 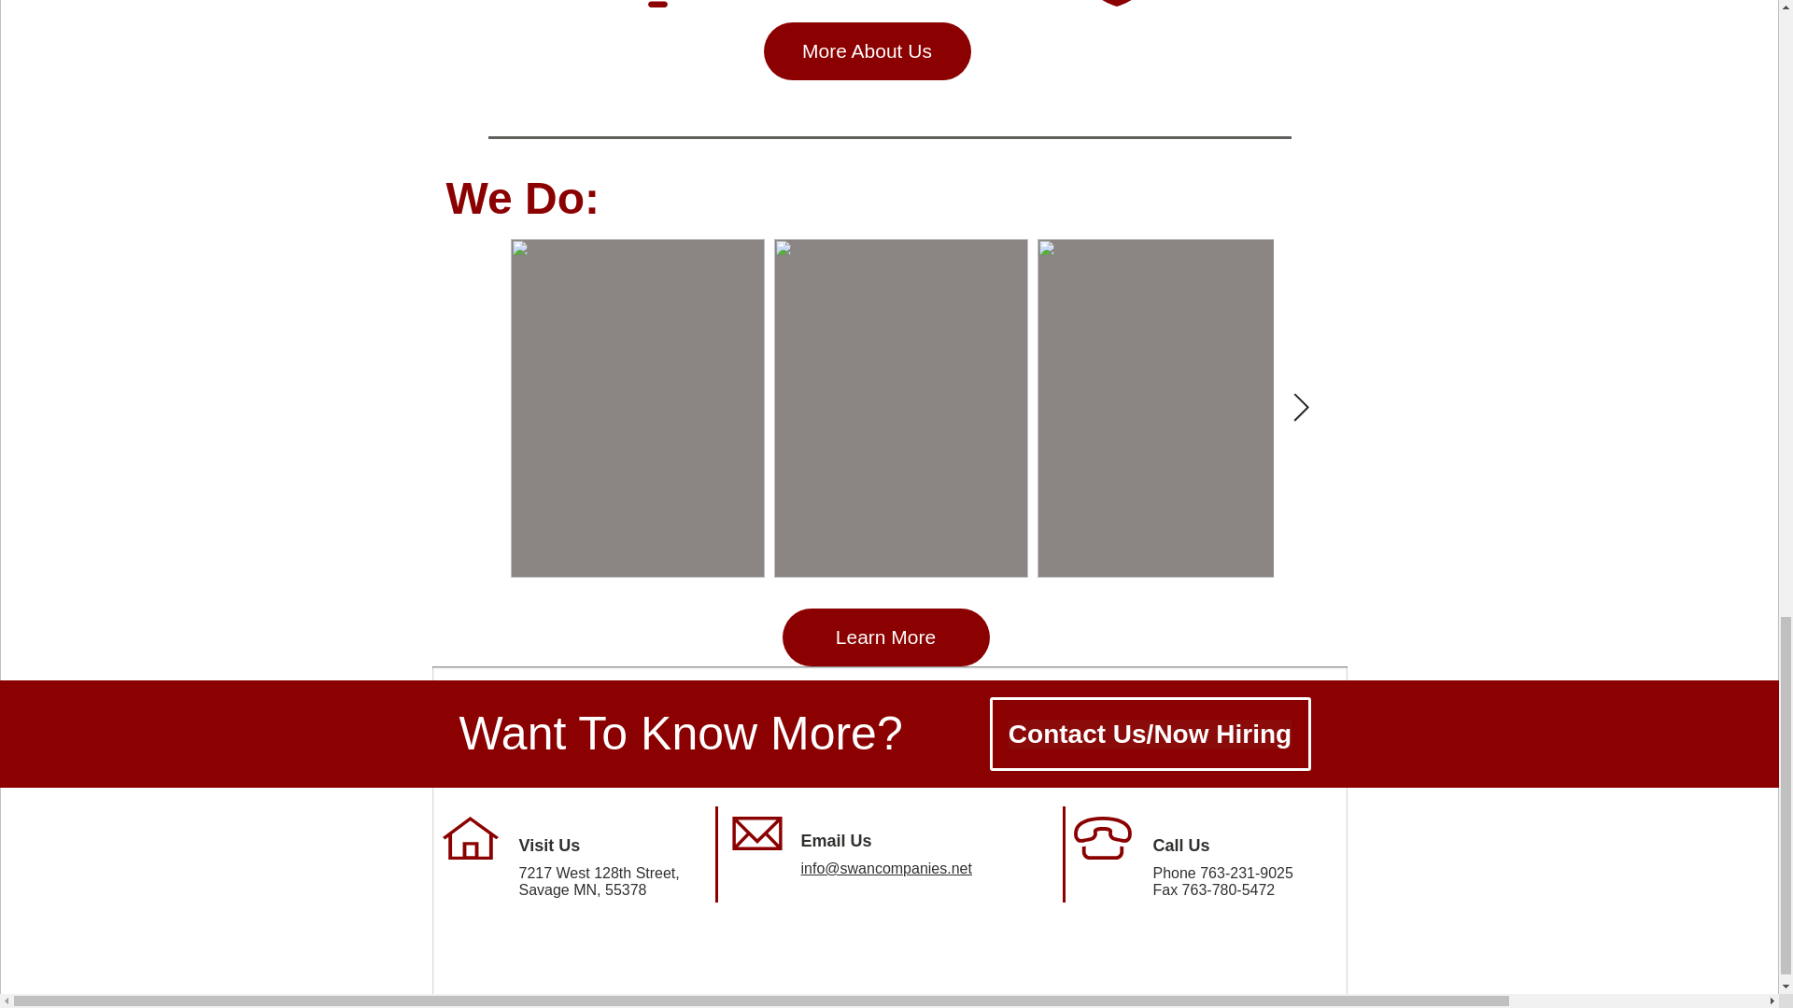 I want to click on Email Us, so click(x=837, y=841).